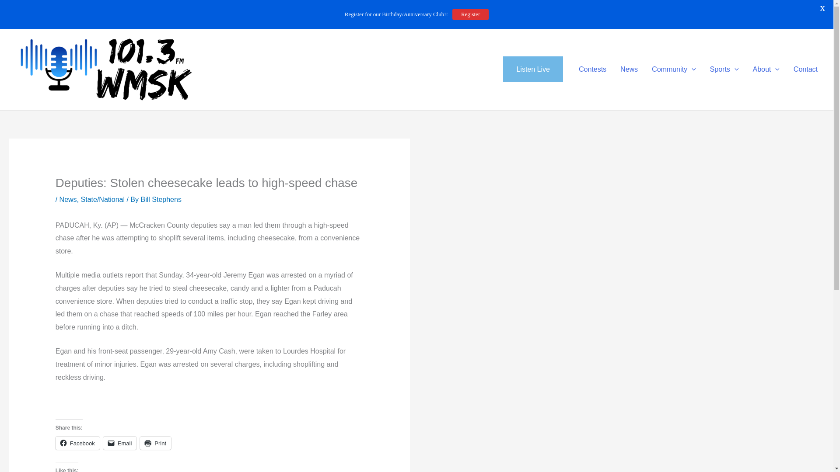 This screenshot has width=840, height=472. What do you see at coordinates (805, 69) in the screenshot?
I see `Contact` at bounding box center [805, 69].